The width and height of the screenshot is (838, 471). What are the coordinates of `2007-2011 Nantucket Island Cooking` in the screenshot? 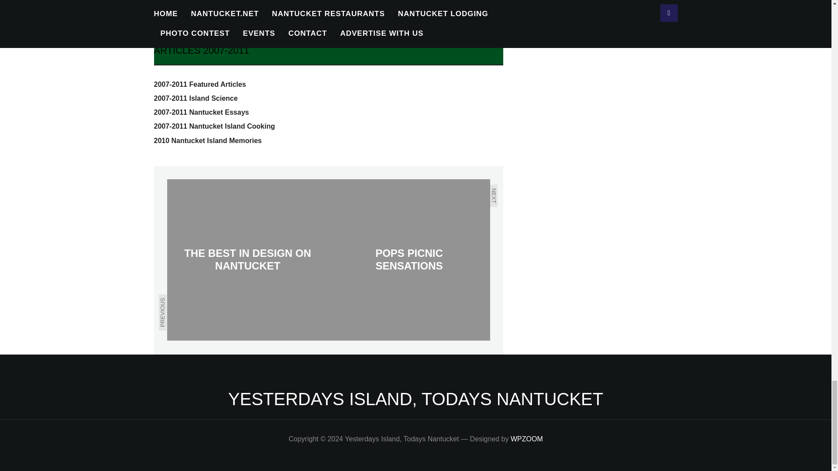 It's located at (214, 126).